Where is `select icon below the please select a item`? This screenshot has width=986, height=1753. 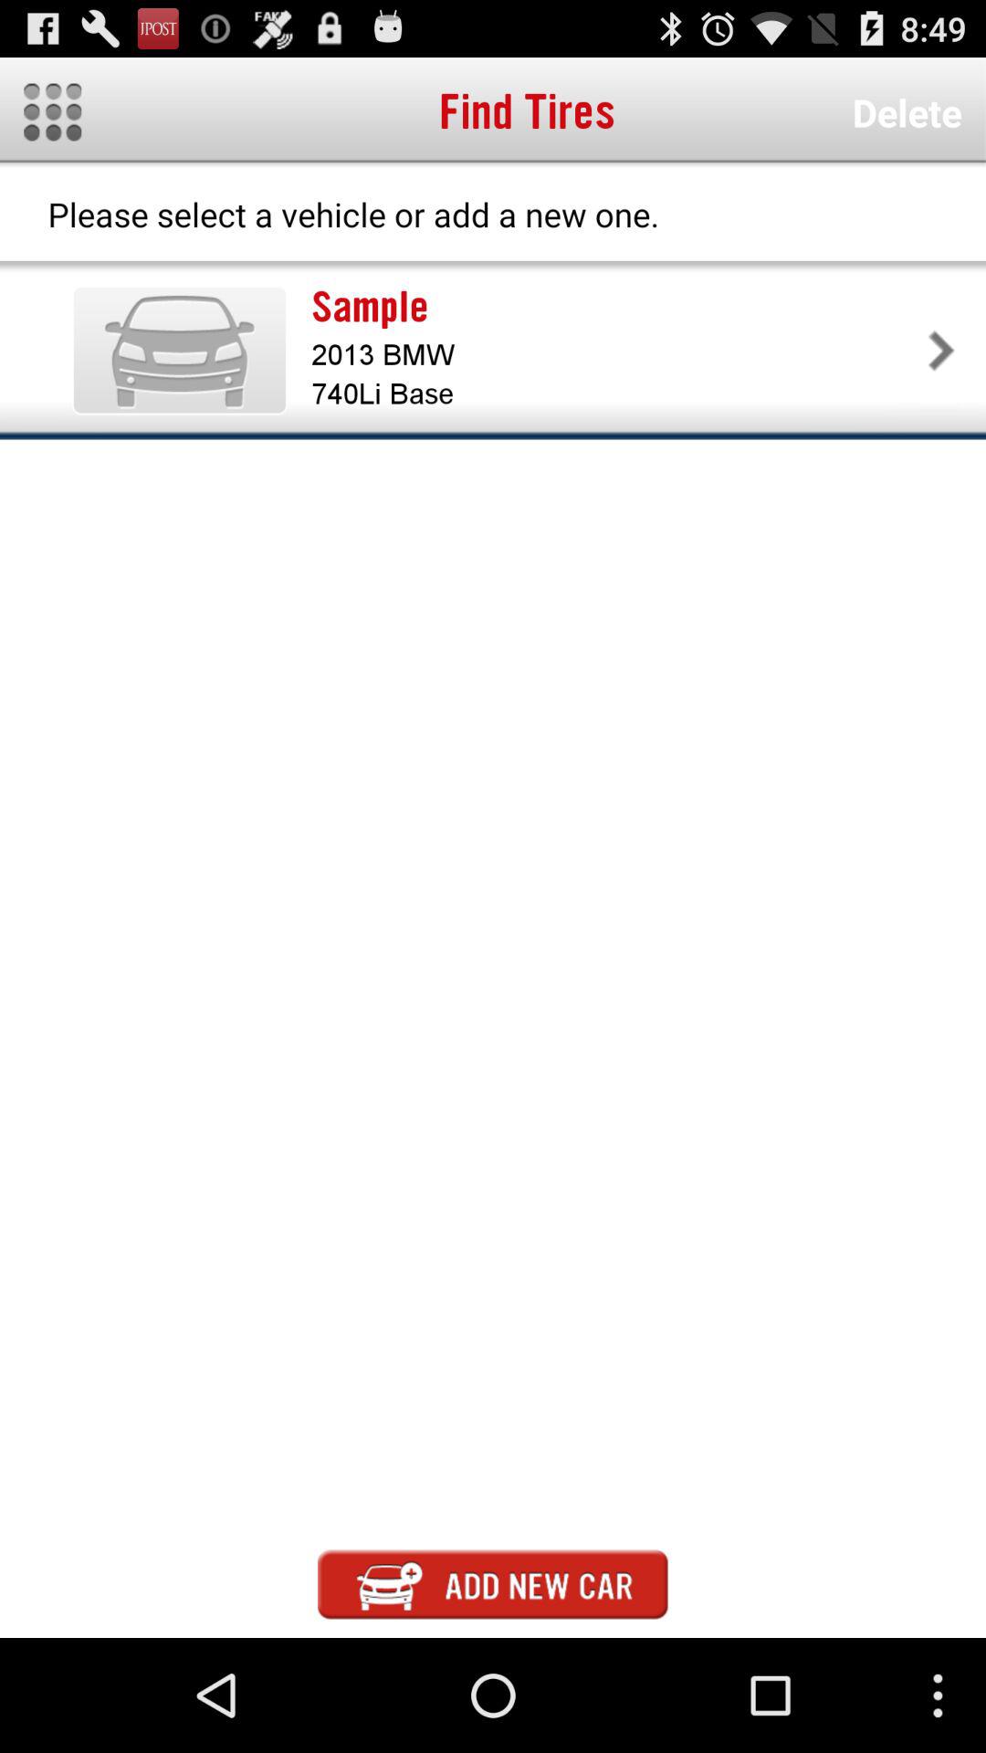 select icon below the please select a item is located at coordinates (179, 350).